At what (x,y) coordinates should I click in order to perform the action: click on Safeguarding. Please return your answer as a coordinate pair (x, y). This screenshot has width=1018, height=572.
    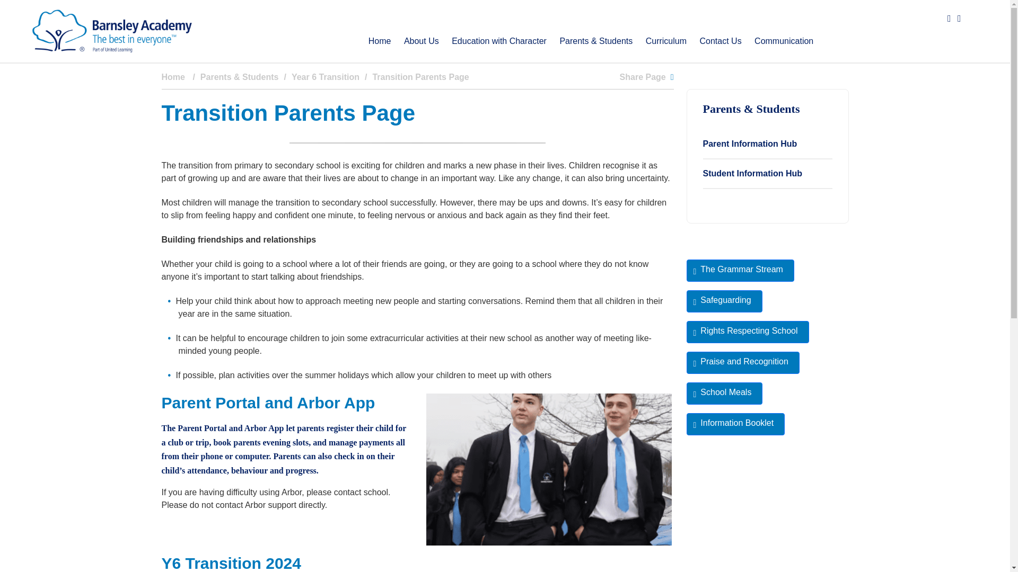
    Looking at the image, I should click on (724, 301).